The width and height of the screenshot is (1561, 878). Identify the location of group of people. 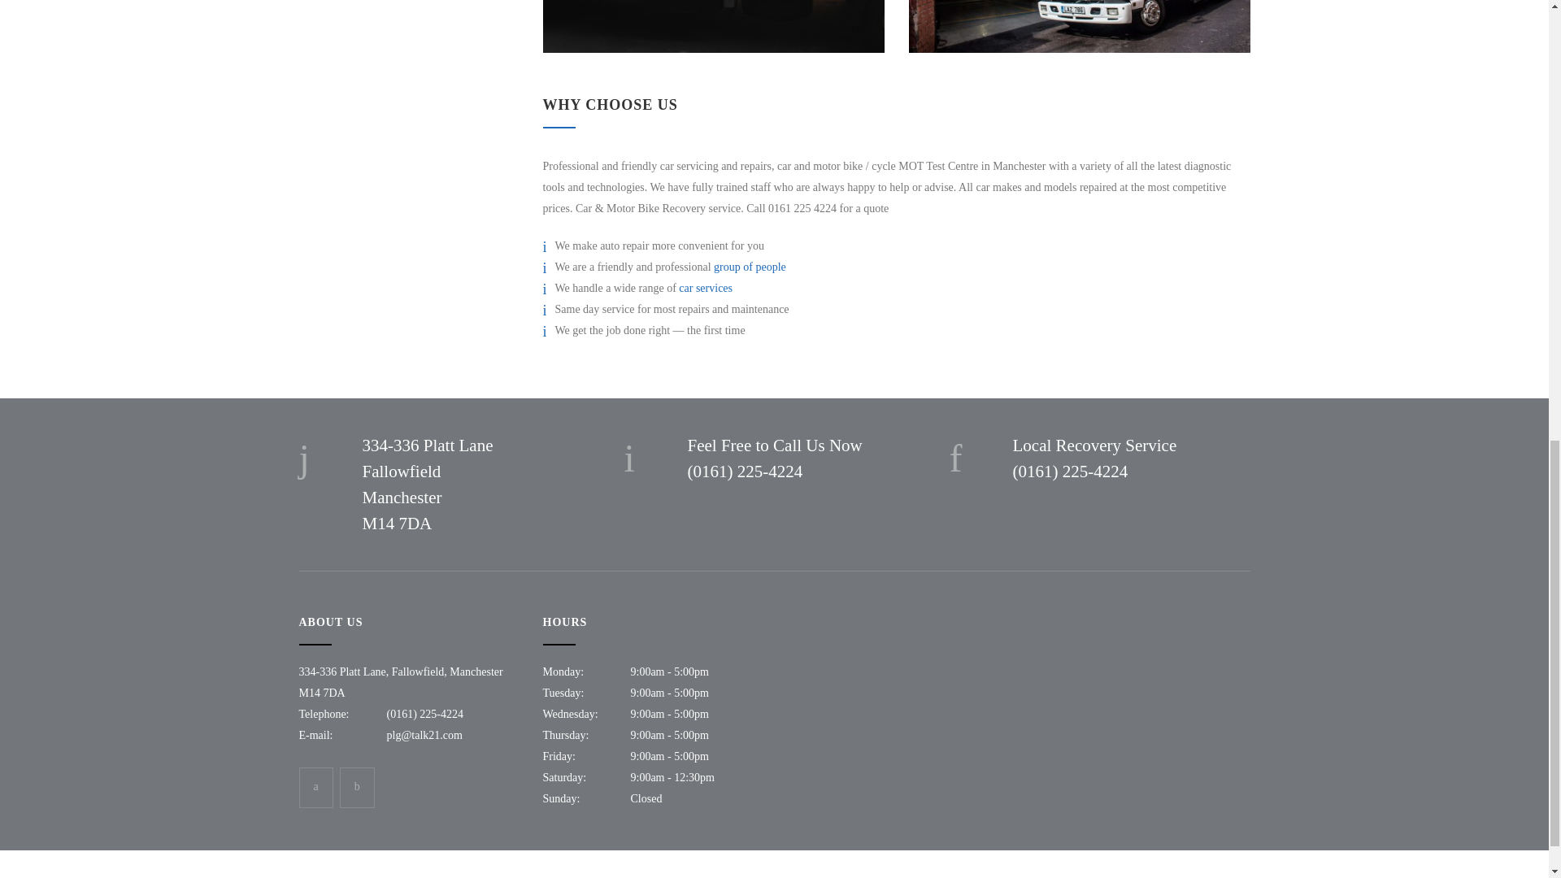
(750, 267).